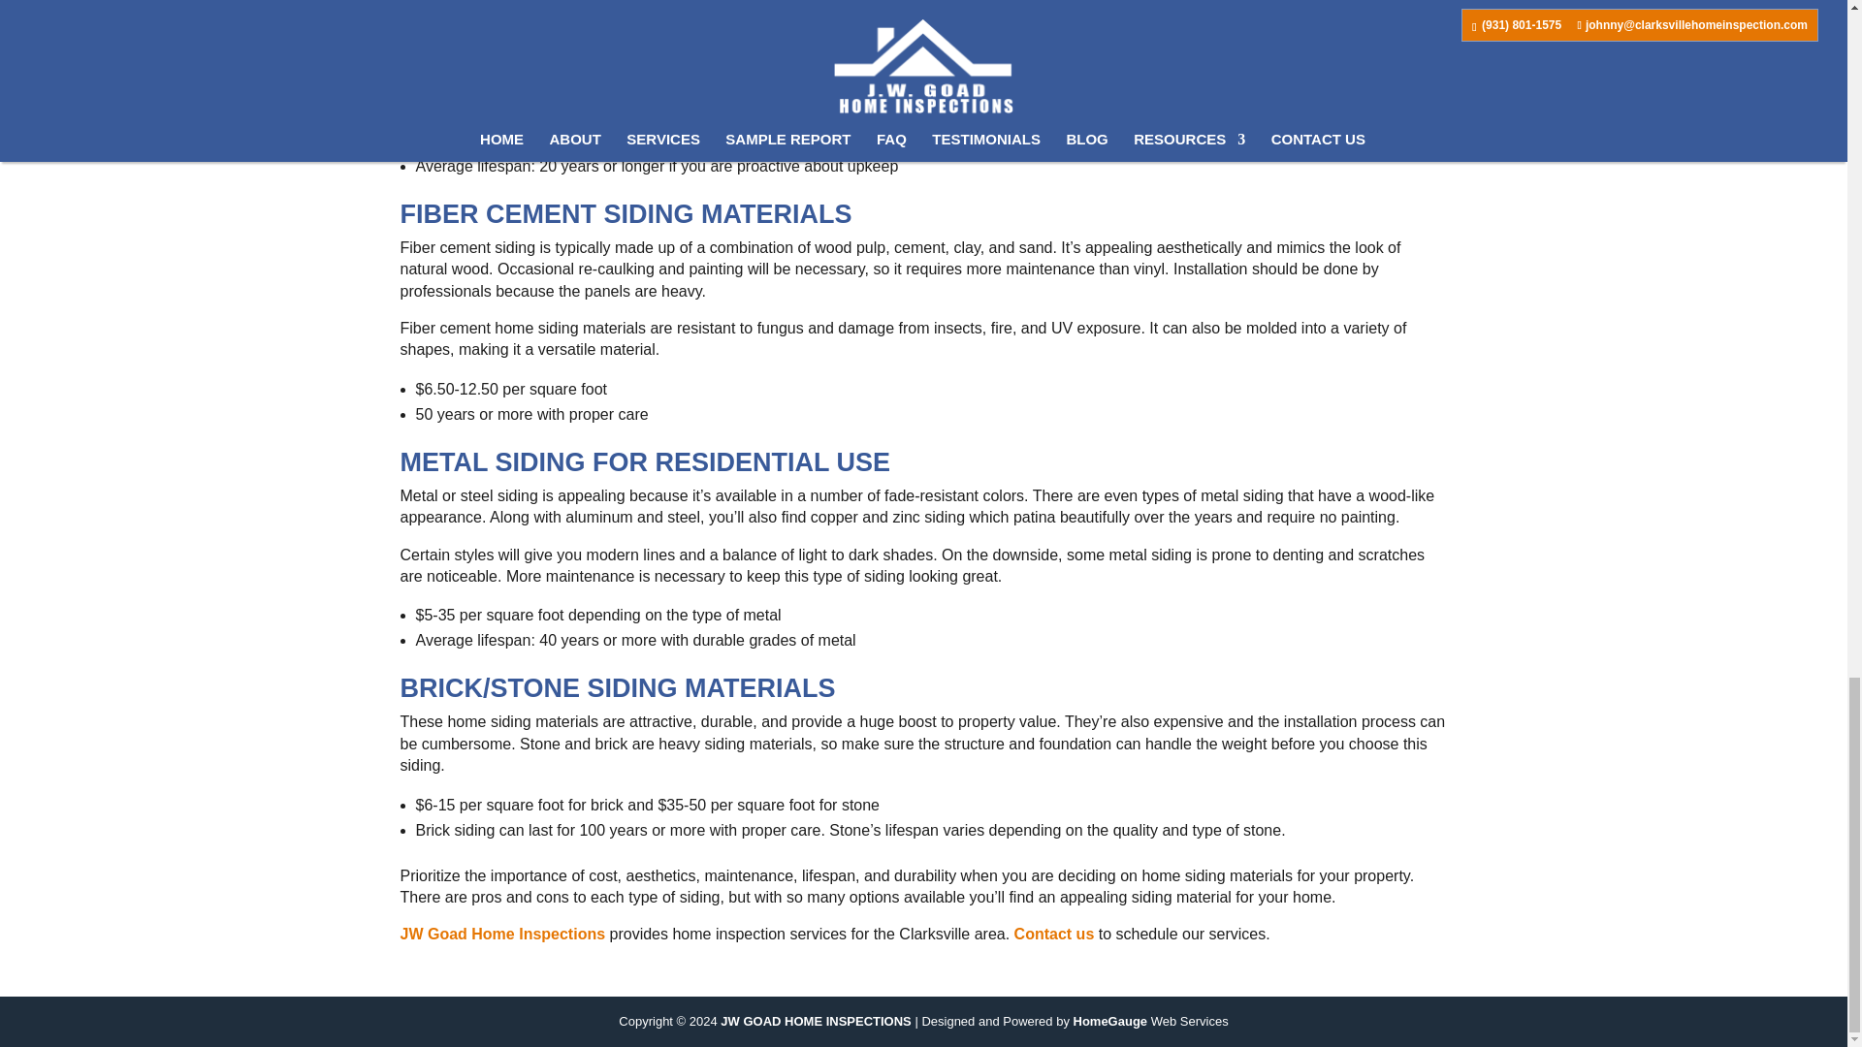  Describe the element at coordinates (1054, 934) in the screenshot. I see `Contact us` at that location.